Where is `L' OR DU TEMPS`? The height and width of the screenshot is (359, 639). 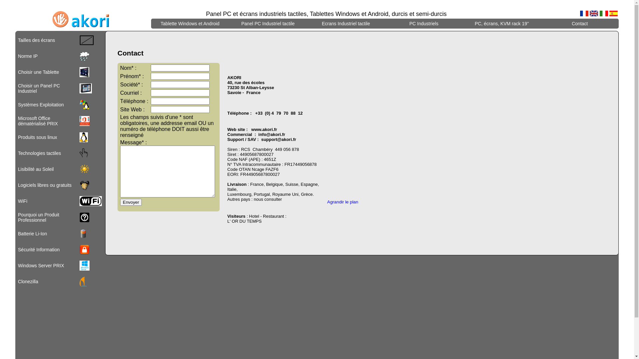 L' OR DU TEMPS is located at coordinates (244, 221).